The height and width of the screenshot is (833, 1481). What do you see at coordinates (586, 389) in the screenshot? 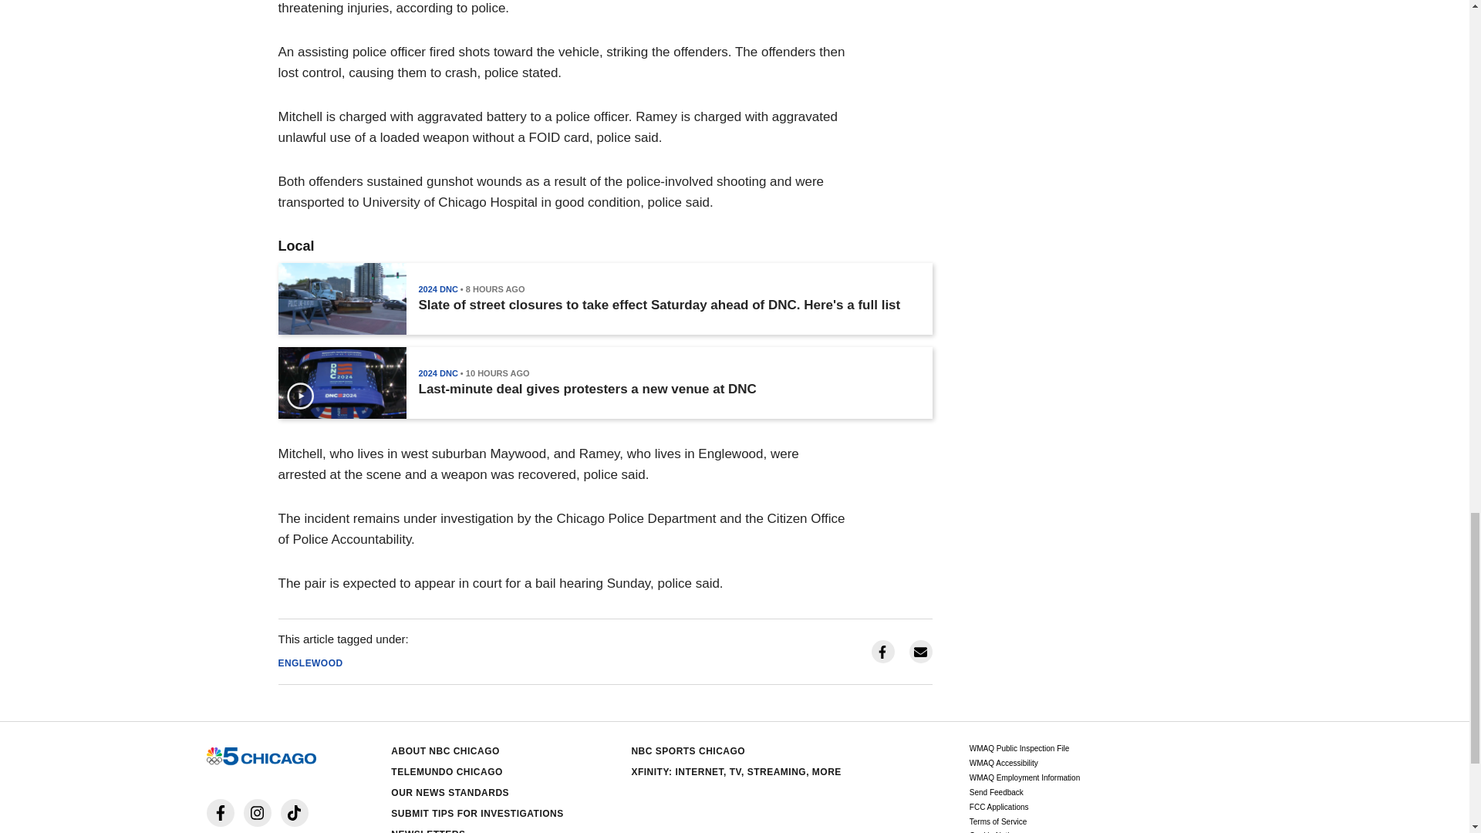
I see `Last-minute deal gives protesters a new venue at DNC` at bounding box center [586, 389].